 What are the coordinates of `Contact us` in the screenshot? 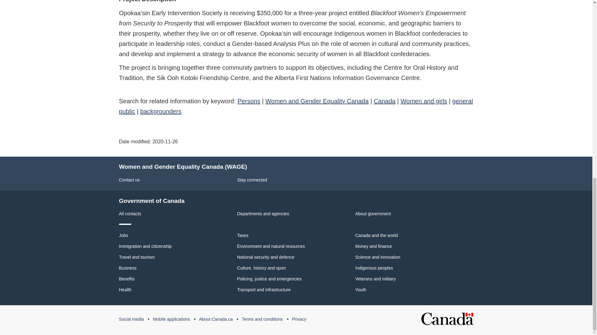 It's located at (129, 180).